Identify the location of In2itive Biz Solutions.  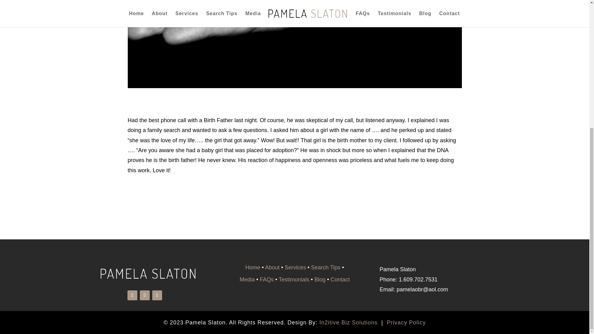
(348, 322).